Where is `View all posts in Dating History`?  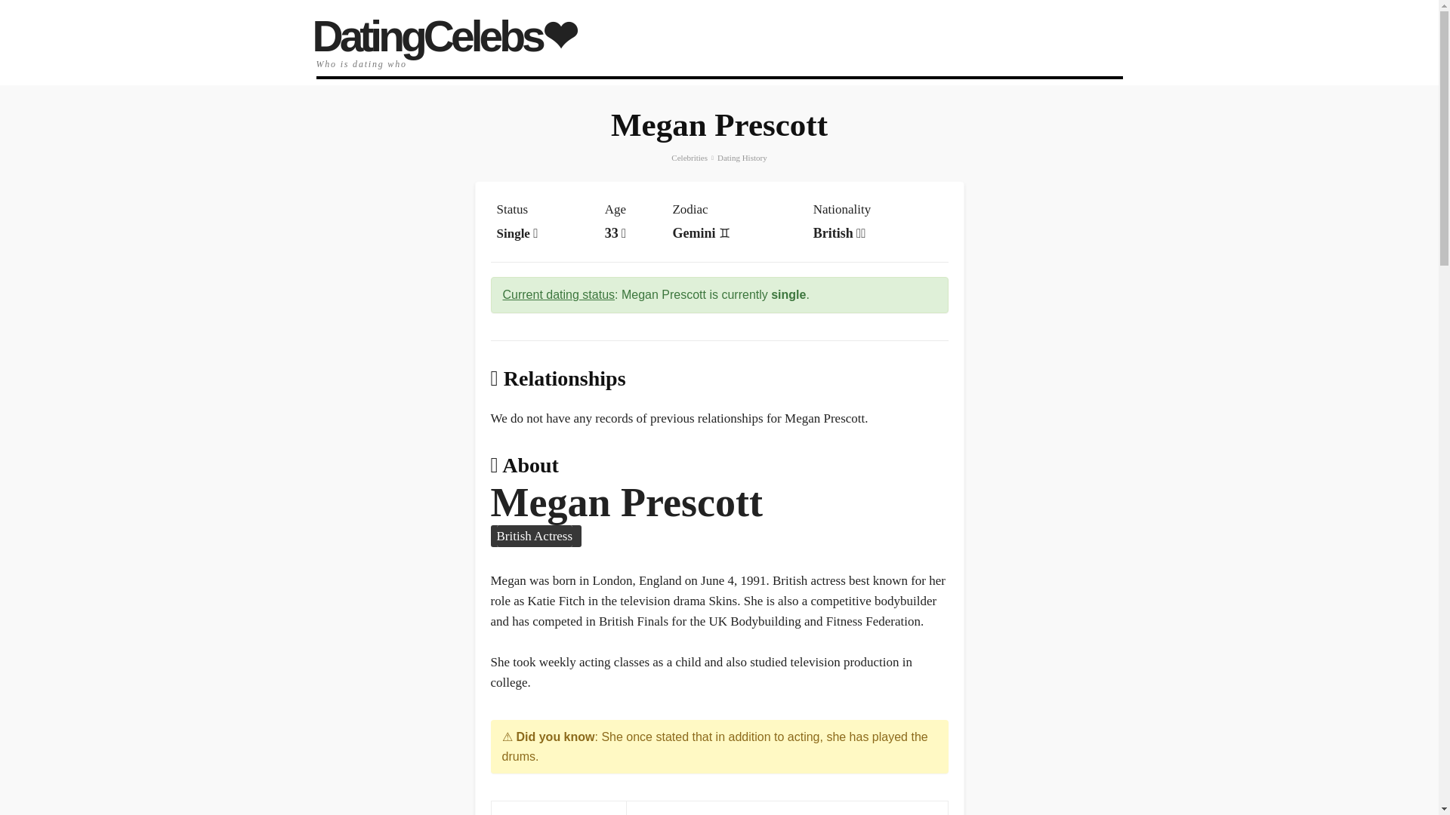 View all posts in Dating History is located at coordinates (742, 157).